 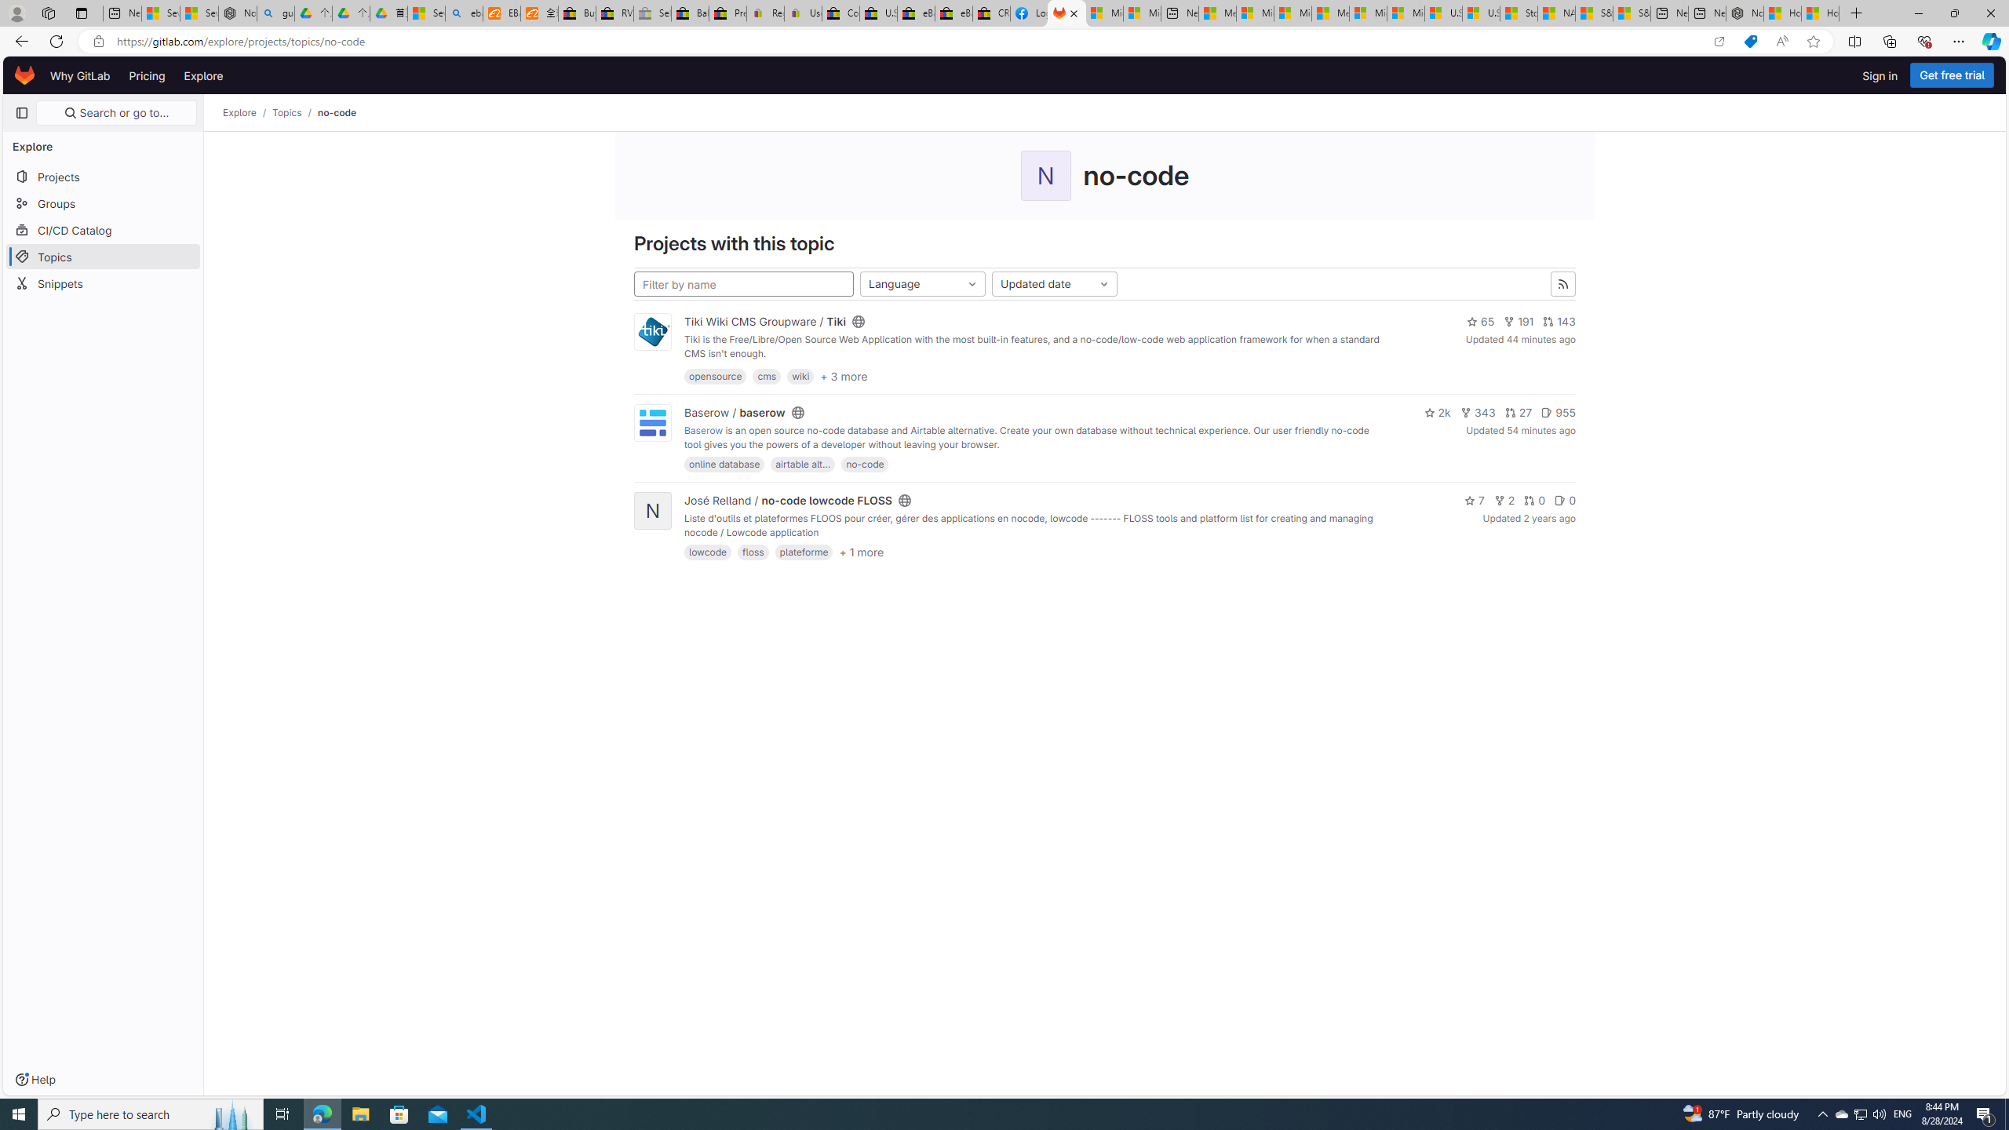 What do you see at coordinates (879, 13) in the screenshot?
I see `U.S. State Privacy Disclosures - eBay Inc.` at bounding box center [879, 13].